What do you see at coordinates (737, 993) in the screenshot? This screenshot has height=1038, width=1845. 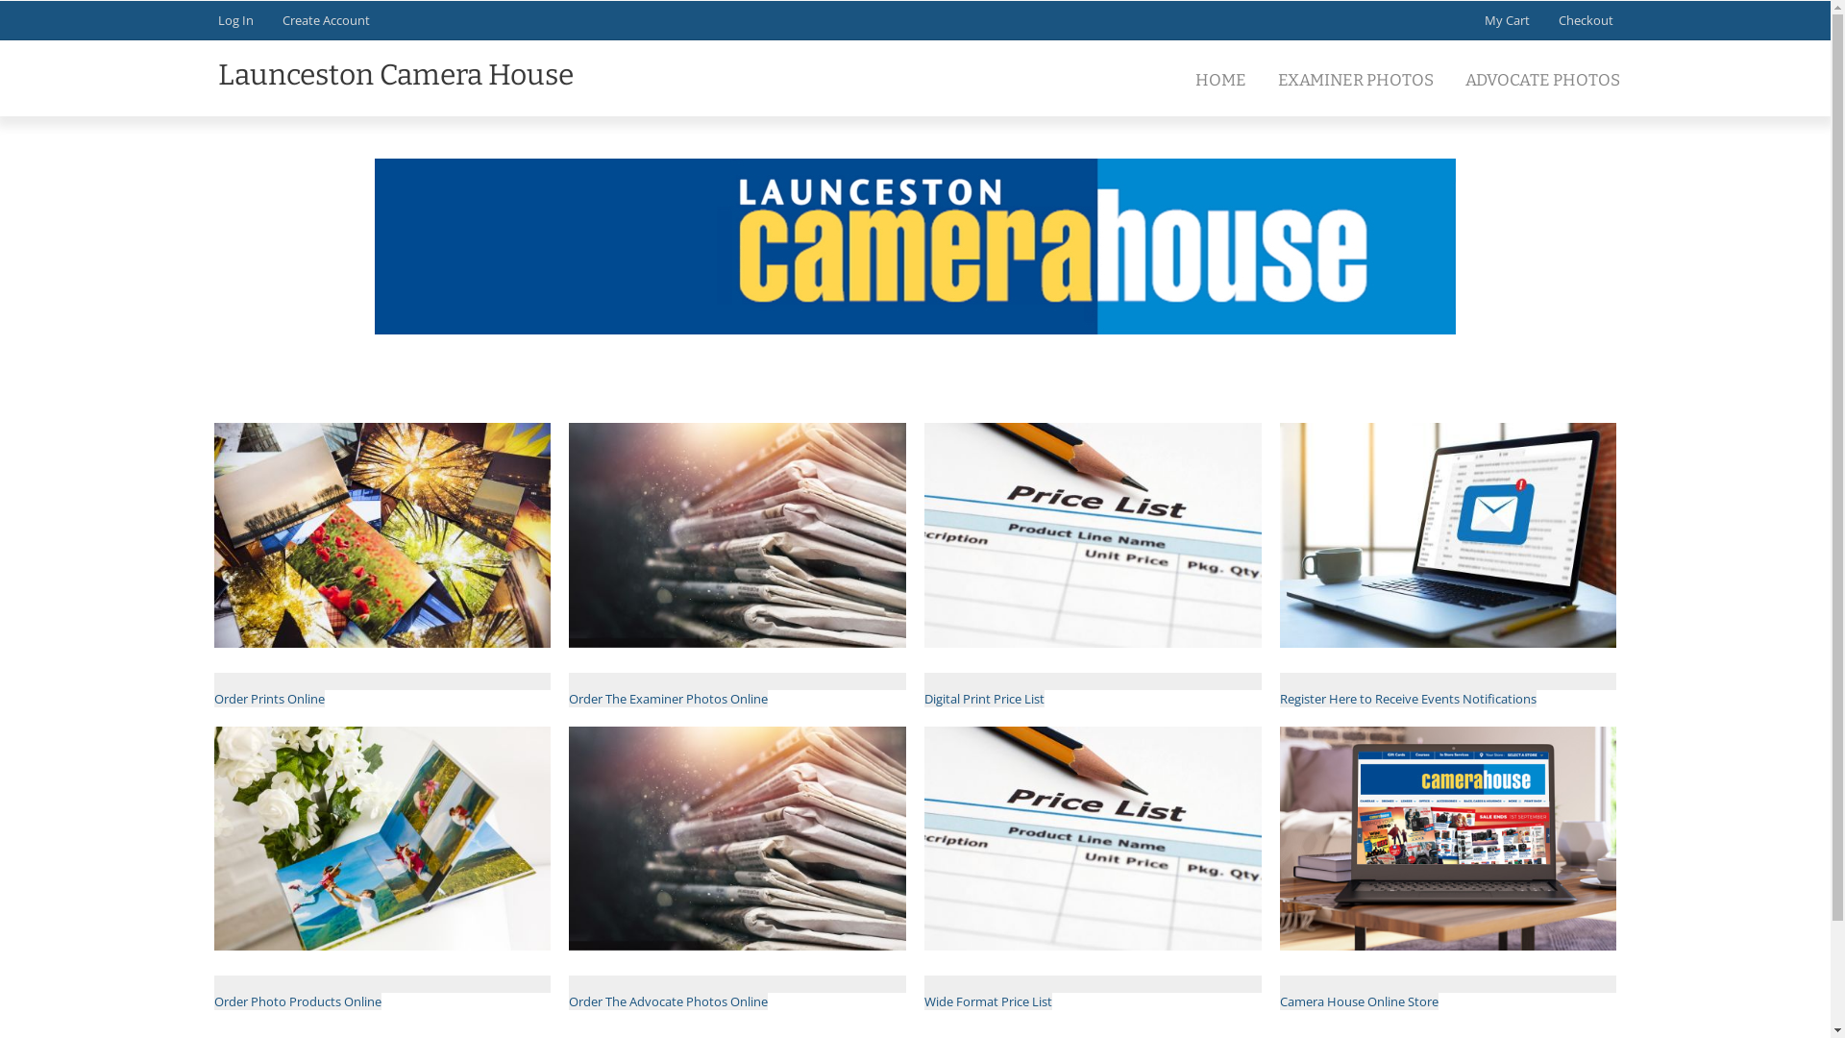 I see `Order The Advocate Photos Online` at bounding box center [737, 993].